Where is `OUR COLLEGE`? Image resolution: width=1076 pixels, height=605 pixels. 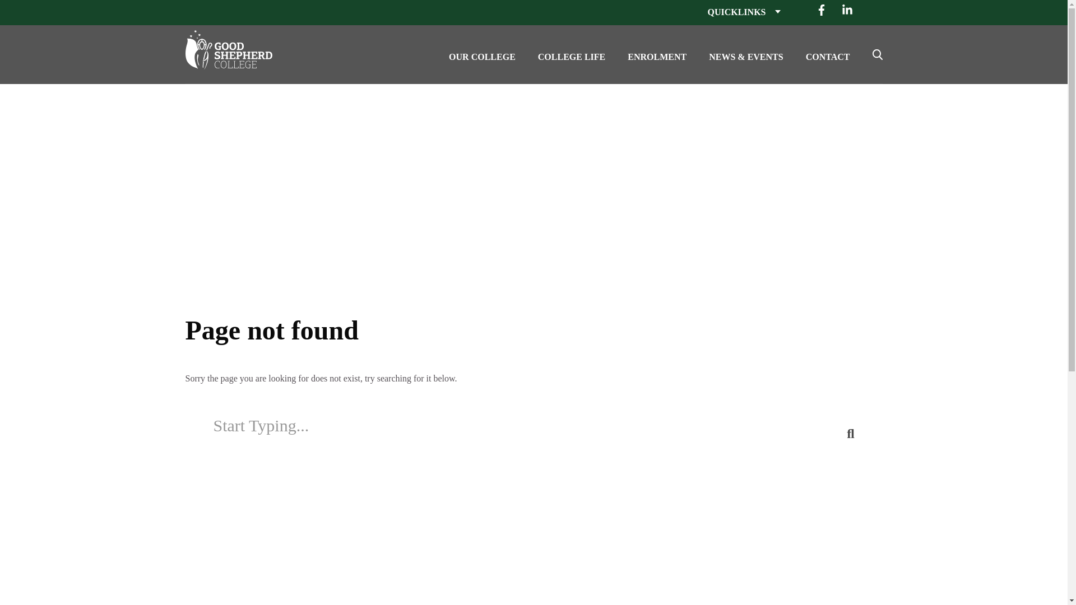 OUR COLLEGE is located at coordinates (482, 54).